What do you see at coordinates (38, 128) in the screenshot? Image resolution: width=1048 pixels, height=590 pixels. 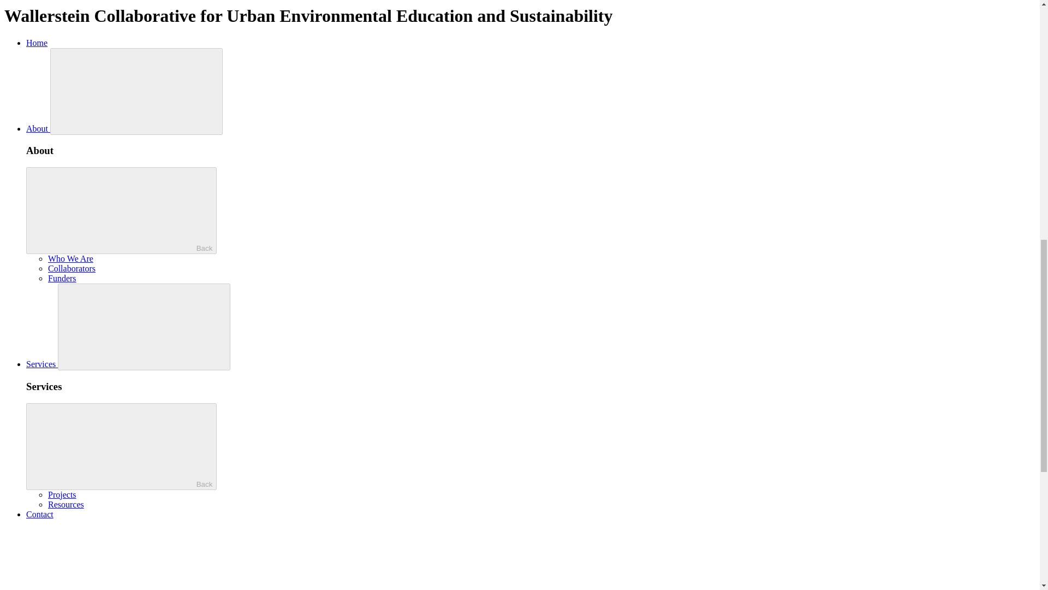 I see `About` at bounding box center [38, 128].